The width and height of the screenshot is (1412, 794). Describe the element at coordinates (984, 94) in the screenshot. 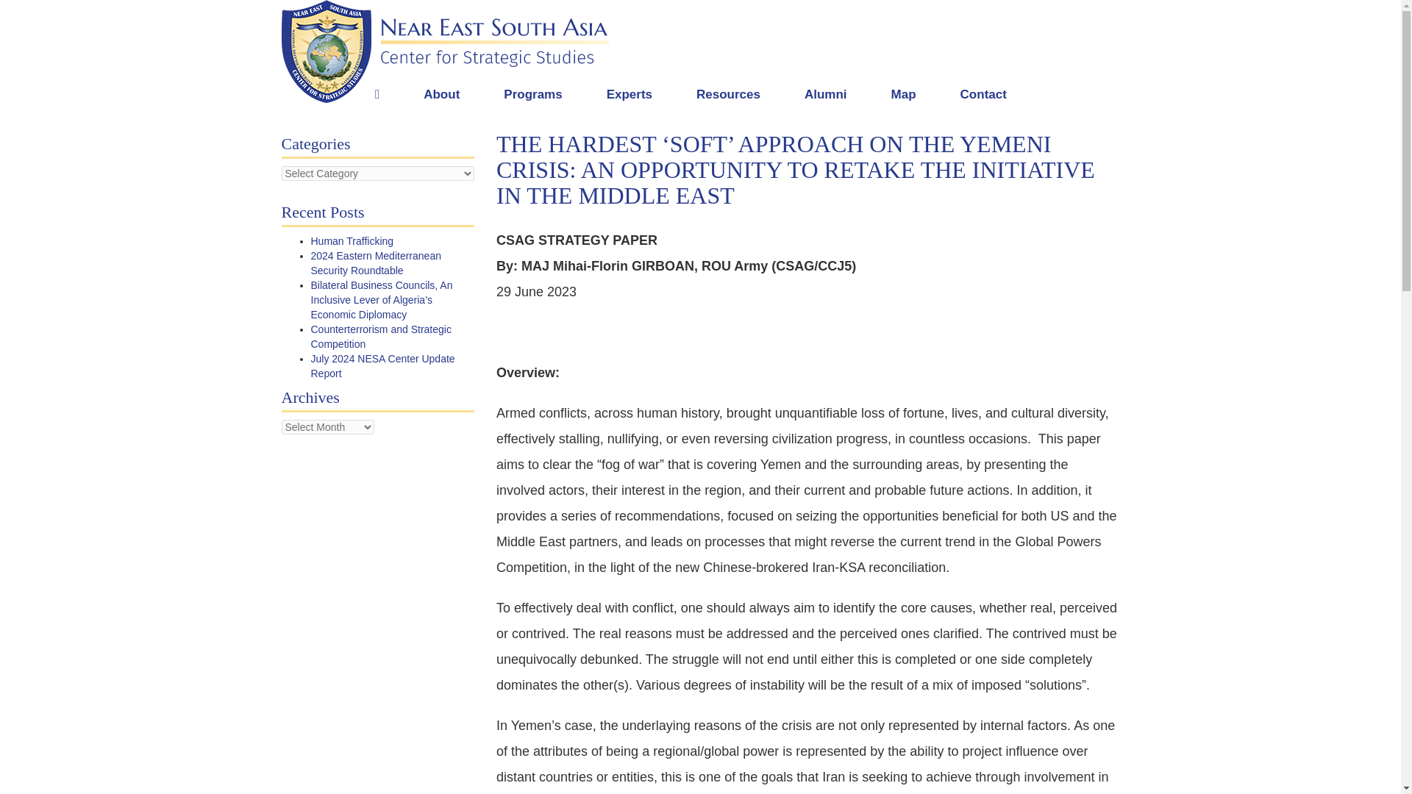

I see `Contact` at that location.